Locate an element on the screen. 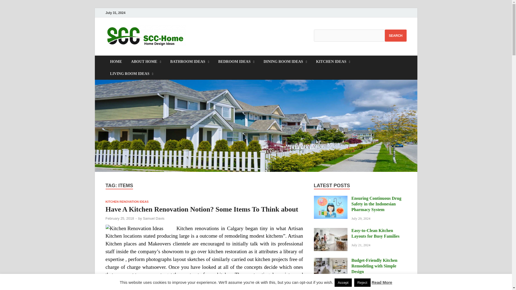  SCC-Home is located at coordinates (216, 36).